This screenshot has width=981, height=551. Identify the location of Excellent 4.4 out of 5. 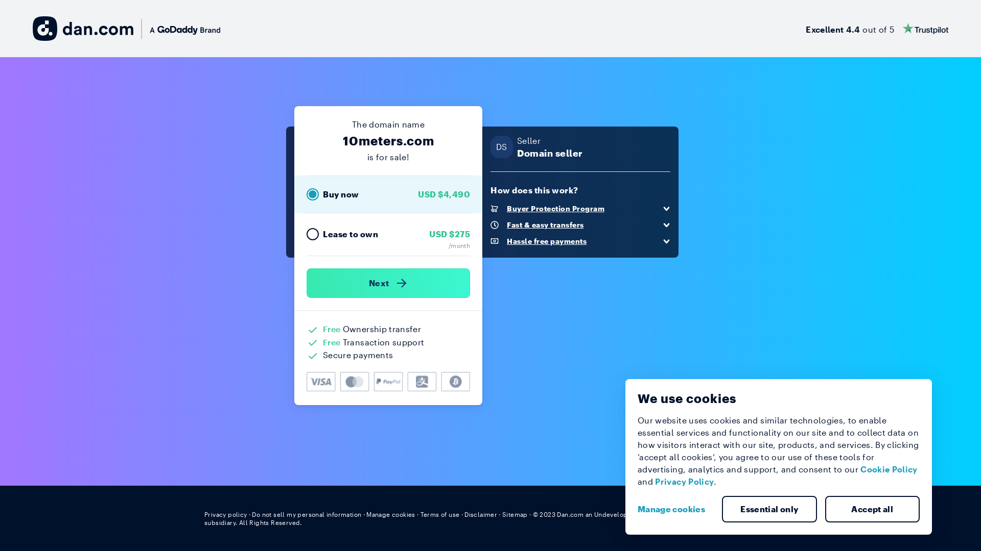
(877, 29).